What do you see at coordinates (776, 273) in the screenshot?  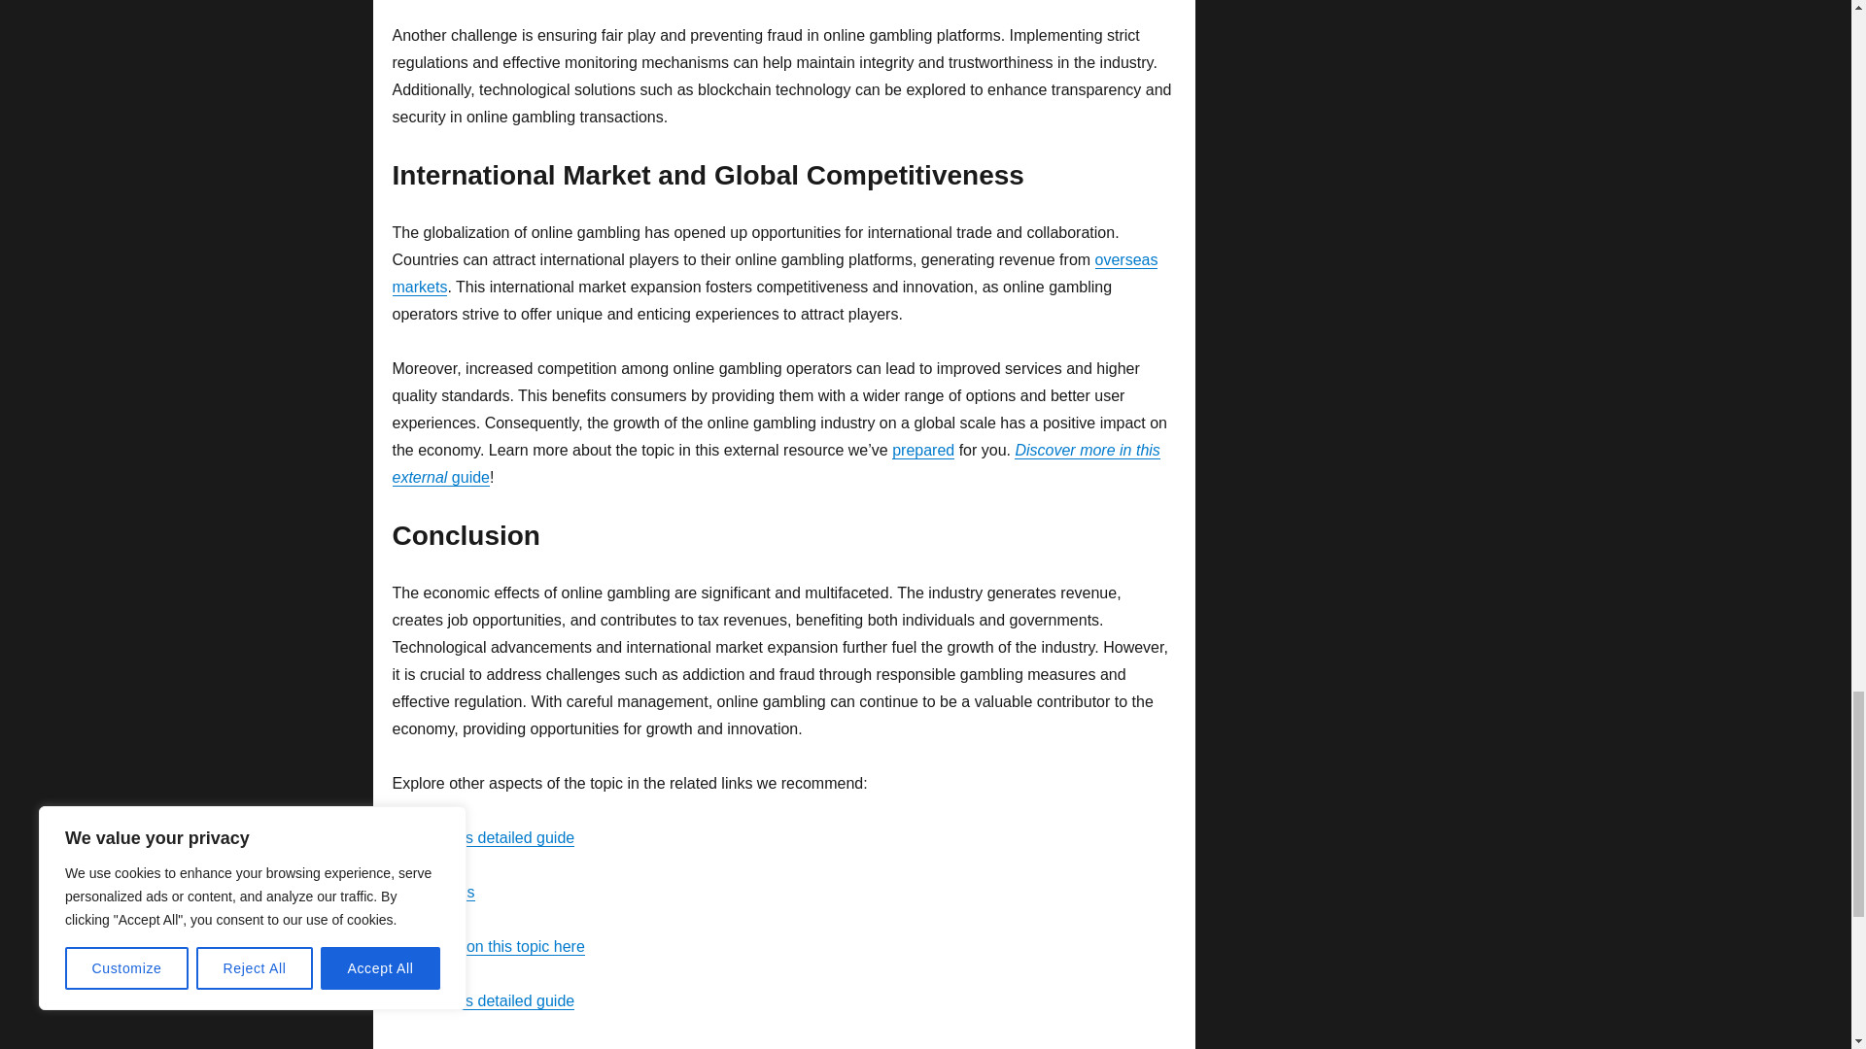 I see `overseas markets` at bounding box center [776, 273].